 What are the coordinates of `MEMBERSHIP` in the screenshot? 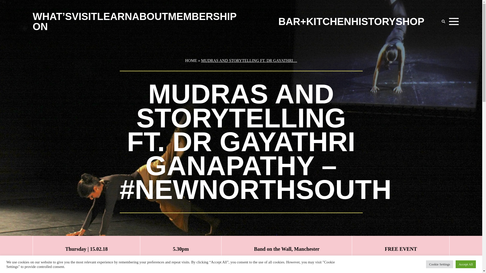 It's located at (202, 16).